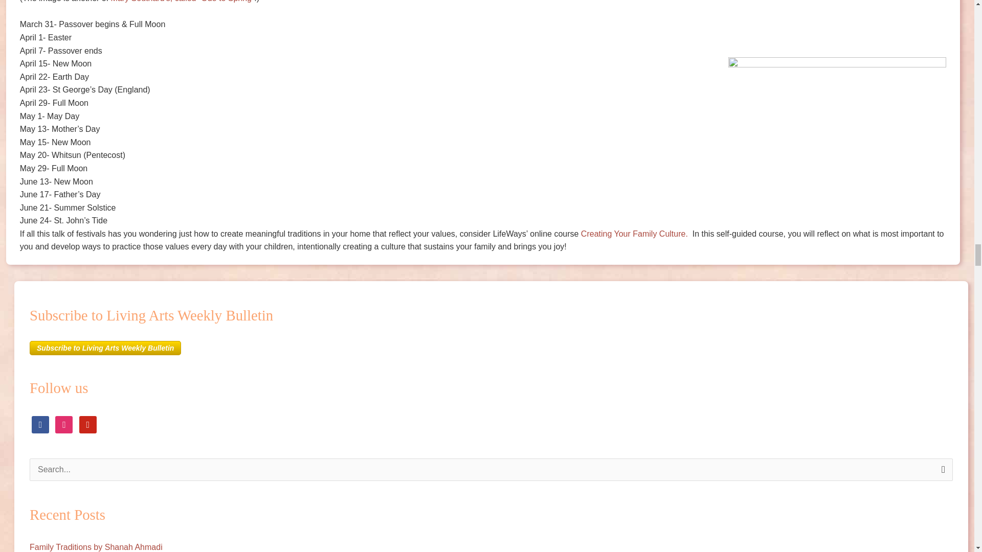 Image resolution: width=982 pixels, height=552 pixels. Describe the element at coordinates (40, 424) in the screenshot. I see `Facebook` at that location.